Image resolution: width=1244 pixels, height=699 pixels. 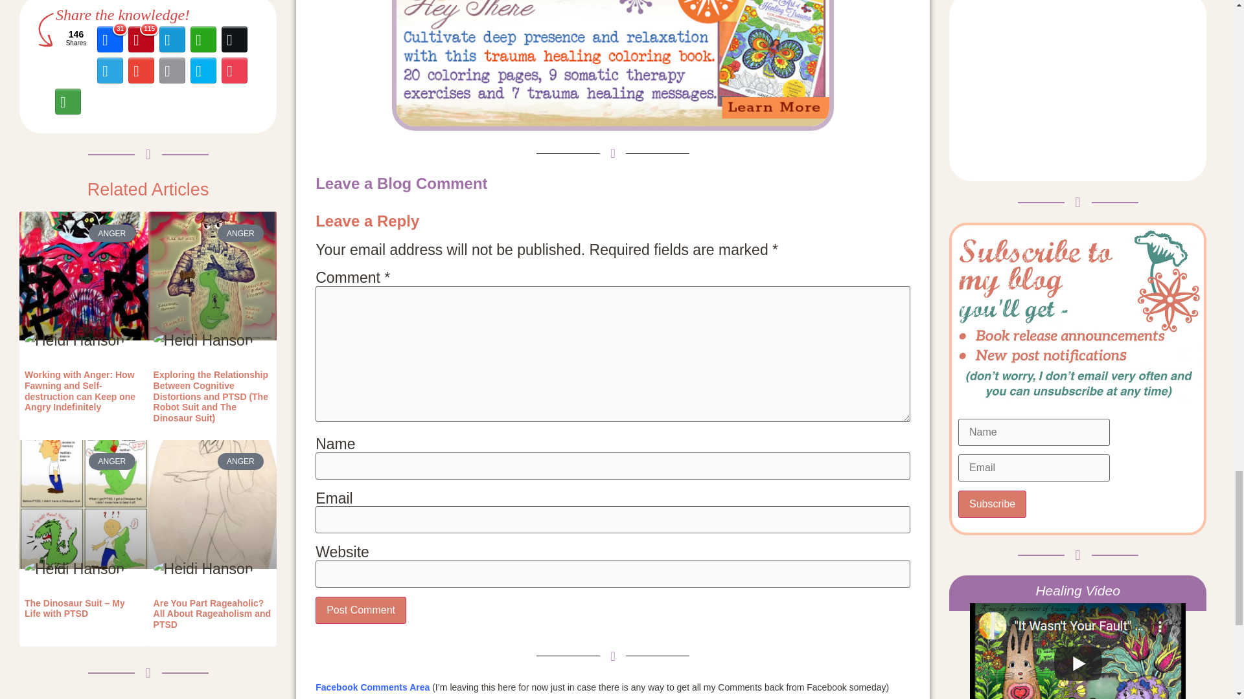 I want to click on Post Comment, so click(x=361, y=610).